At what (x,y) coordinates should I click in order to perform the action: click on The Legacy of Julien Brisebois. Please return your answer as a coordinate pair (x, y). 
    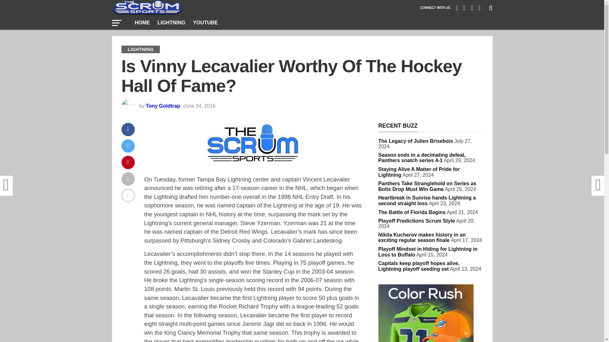
    Looking at the image, I should click on (416, 141).